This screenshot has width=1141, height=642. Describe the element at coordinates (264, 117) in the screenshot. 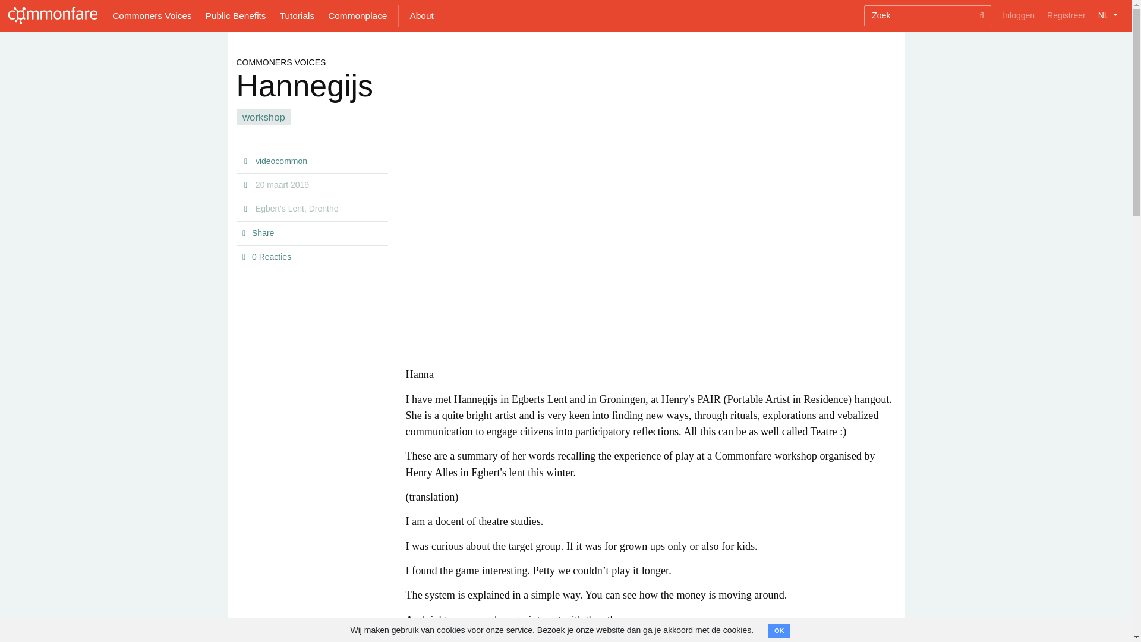

I see `workshop` at that location.